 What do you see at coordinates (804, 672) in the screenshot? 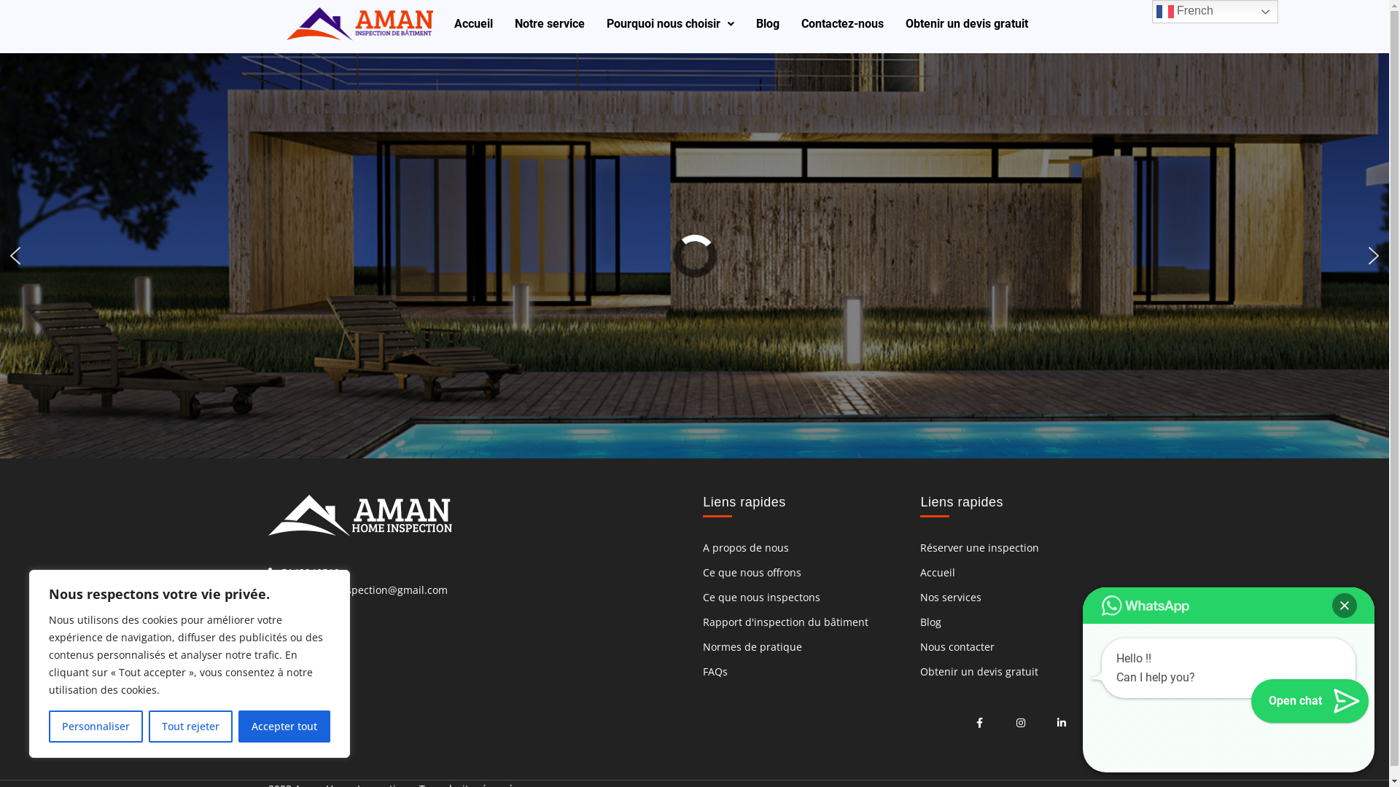
I see `FAQs` at bounding box center [804, 672].